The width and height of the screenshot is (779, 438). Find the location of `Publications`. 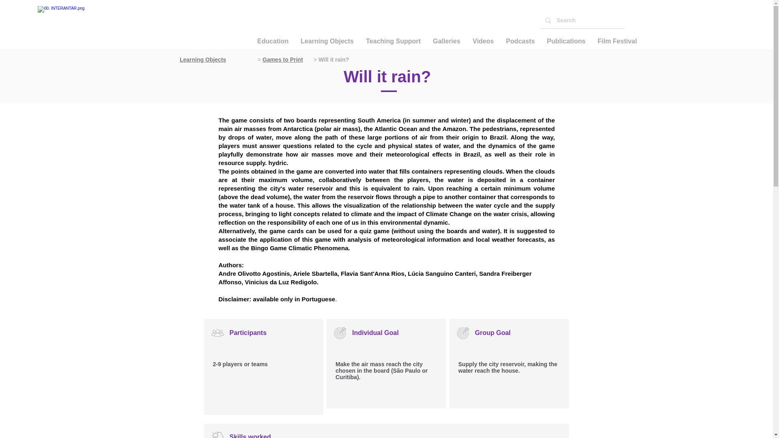

Publications is located at coordinates (566, 41).